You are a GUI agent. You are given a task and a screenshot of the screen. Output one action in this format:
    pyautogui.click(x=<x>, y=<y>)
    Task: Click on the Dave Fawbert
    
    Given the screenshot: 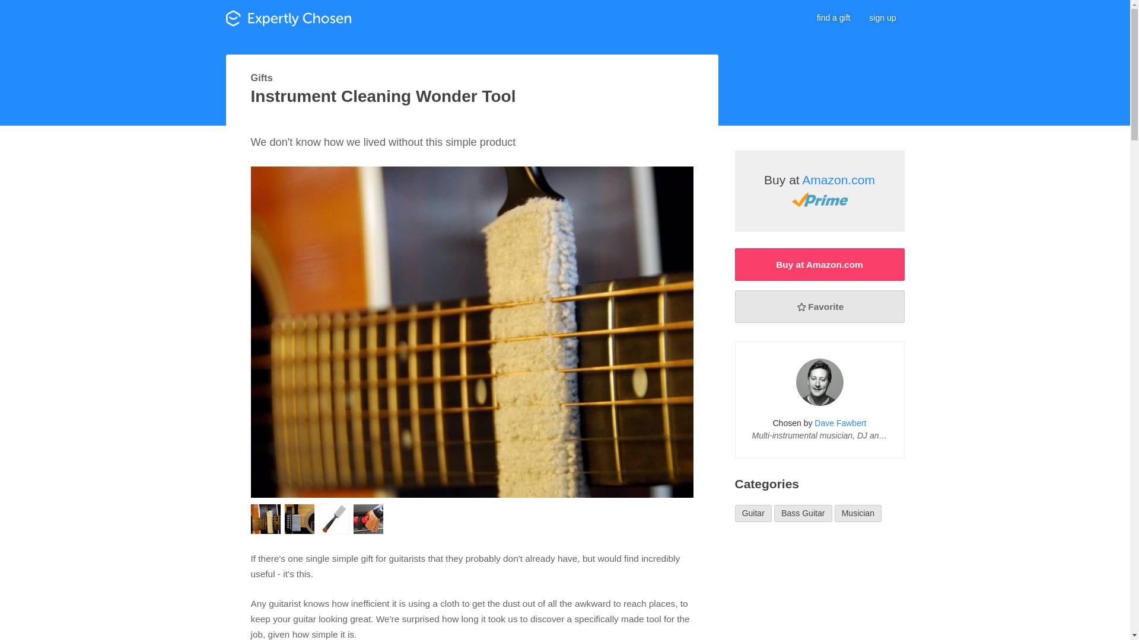 What is the action you would take?
    pyautogui.click(x=820, y=382)
    